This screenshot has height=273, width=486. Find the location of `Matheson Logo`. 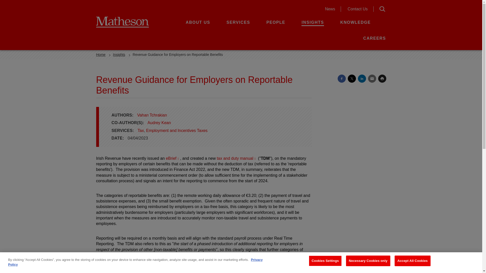

Matheson Logo is located at coordinates (152, 115).